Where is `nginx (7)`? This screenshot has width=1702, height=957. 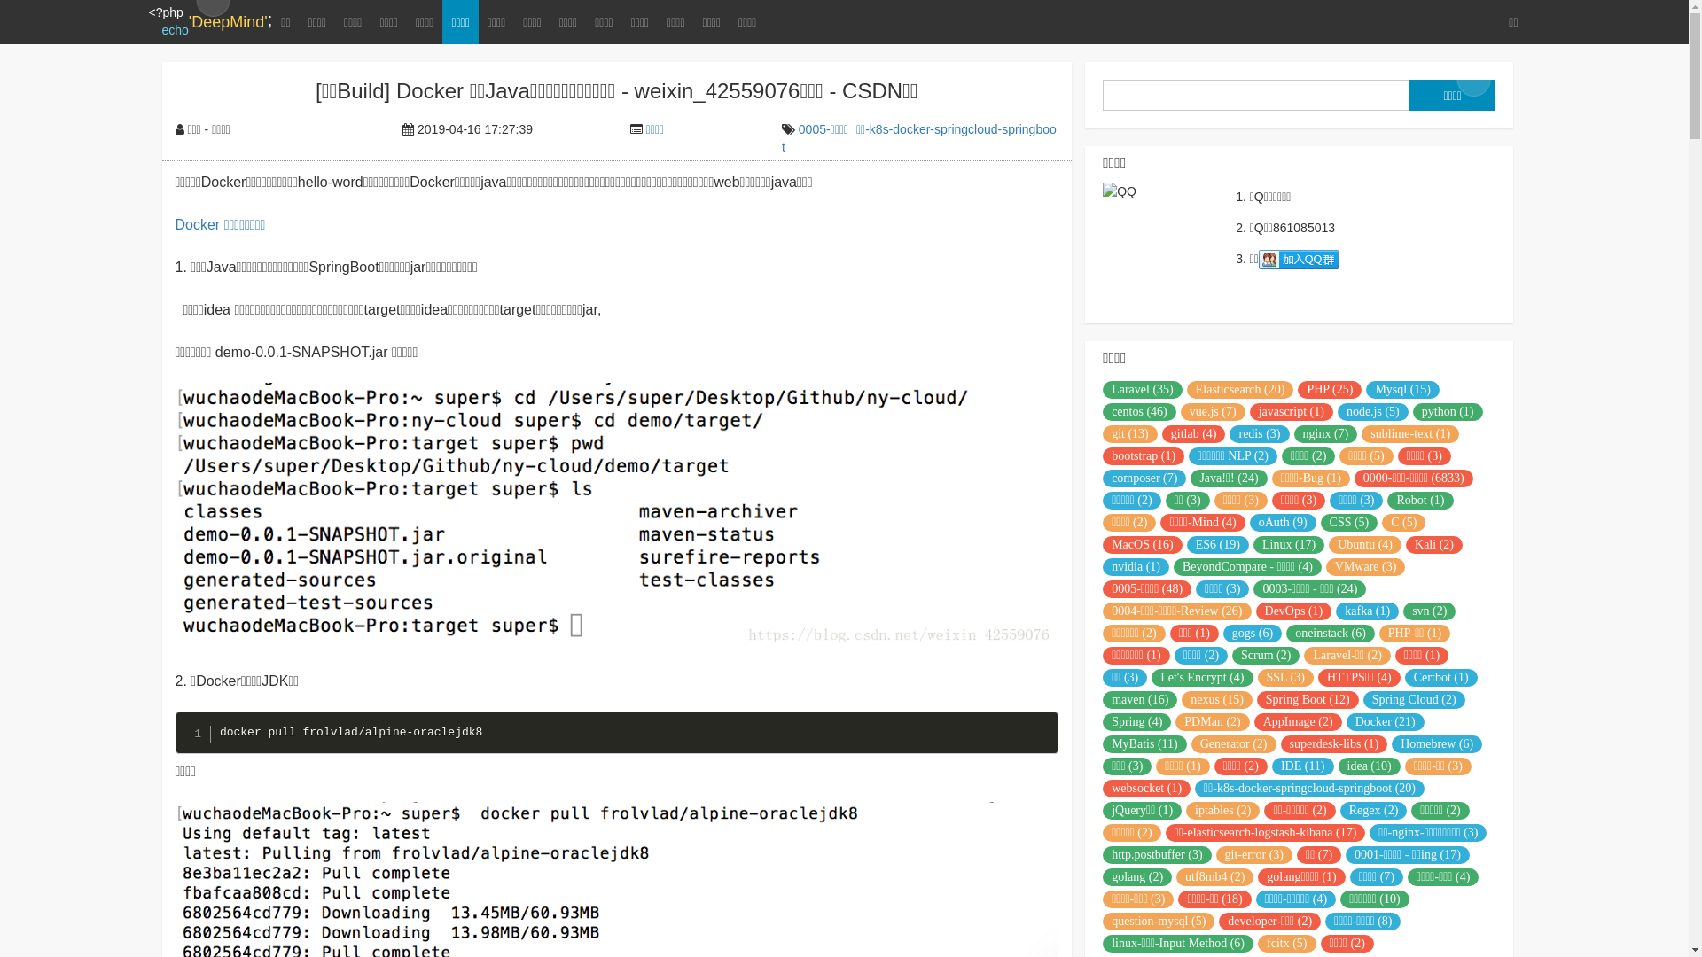
nginx (7) is located at coordinates (1326, 434).